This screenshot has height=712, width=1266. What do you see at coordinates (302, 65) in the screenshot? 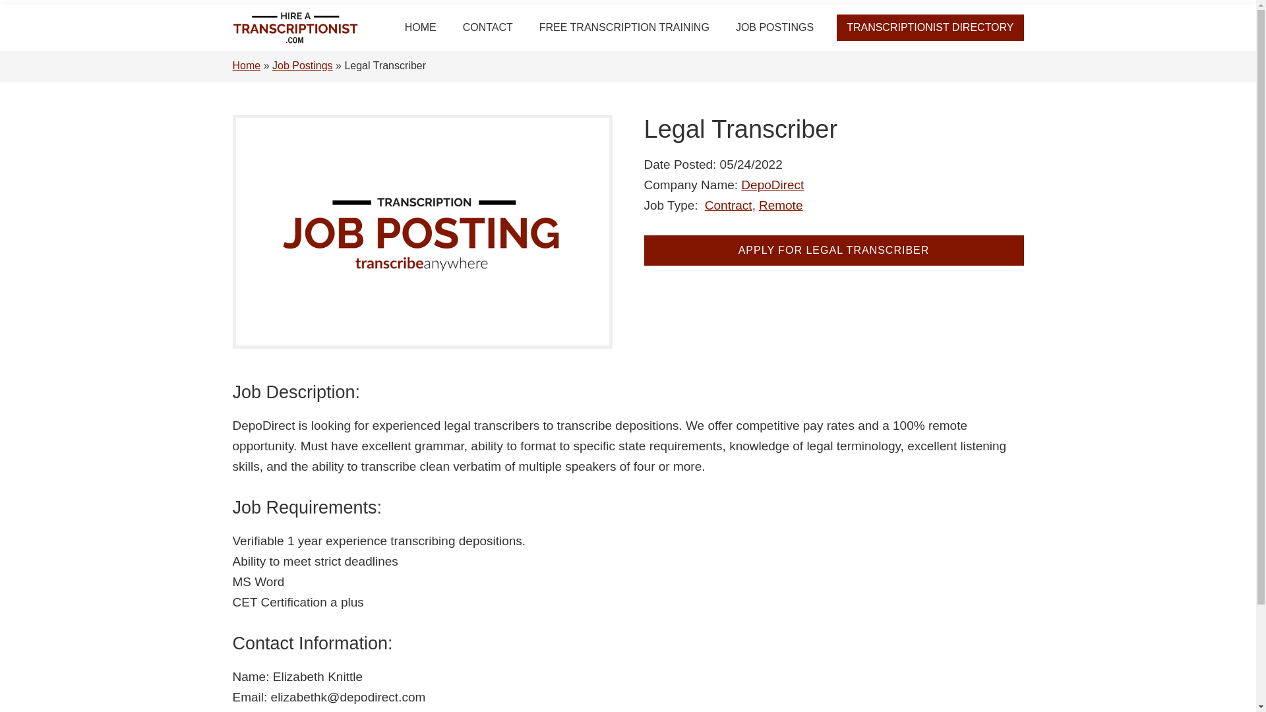
I see `Job Postings` at bounding box center [302, 65].